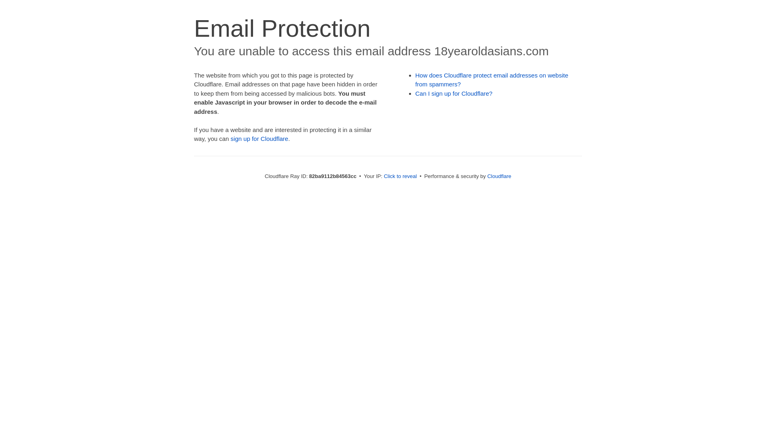  Describe the element at coordinates (454, 94) in the screenshot. I see `Can I sign up for Cloudflare?` at that location.